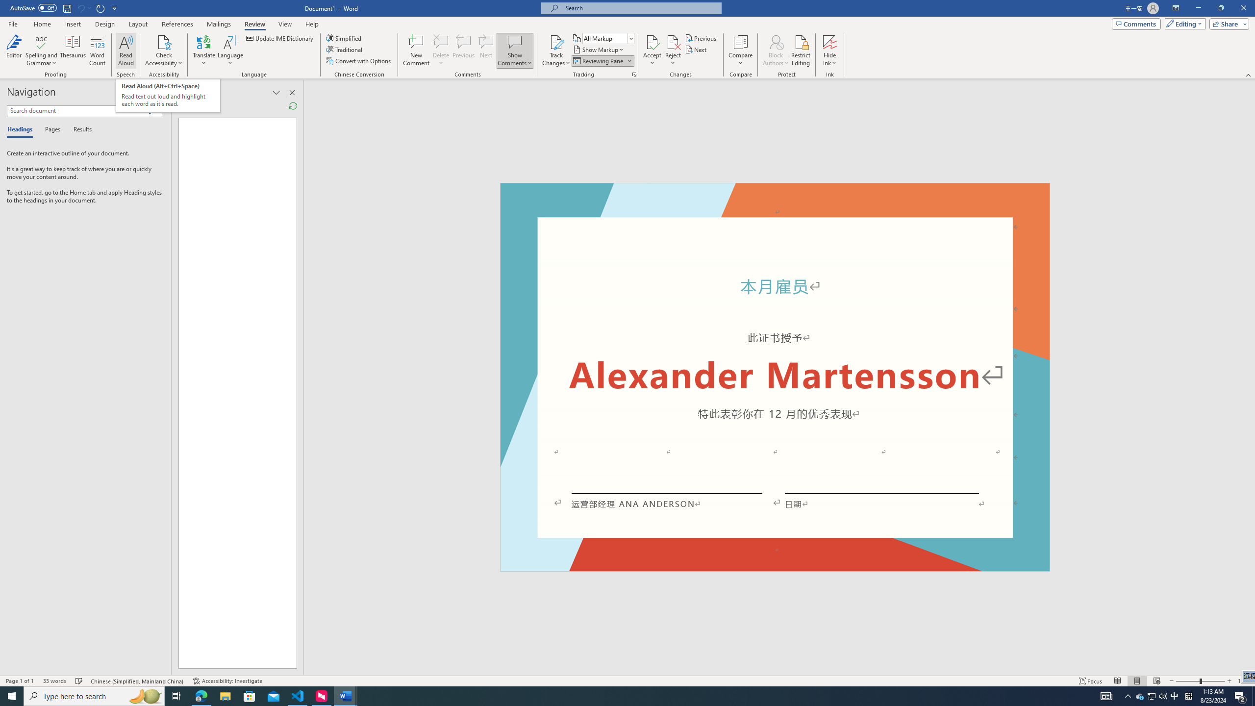 This screenshot has width=1255, height=706. Describe the element at coordinates (1221, 8) in the screenshot. I see `Restore Down` at that location.